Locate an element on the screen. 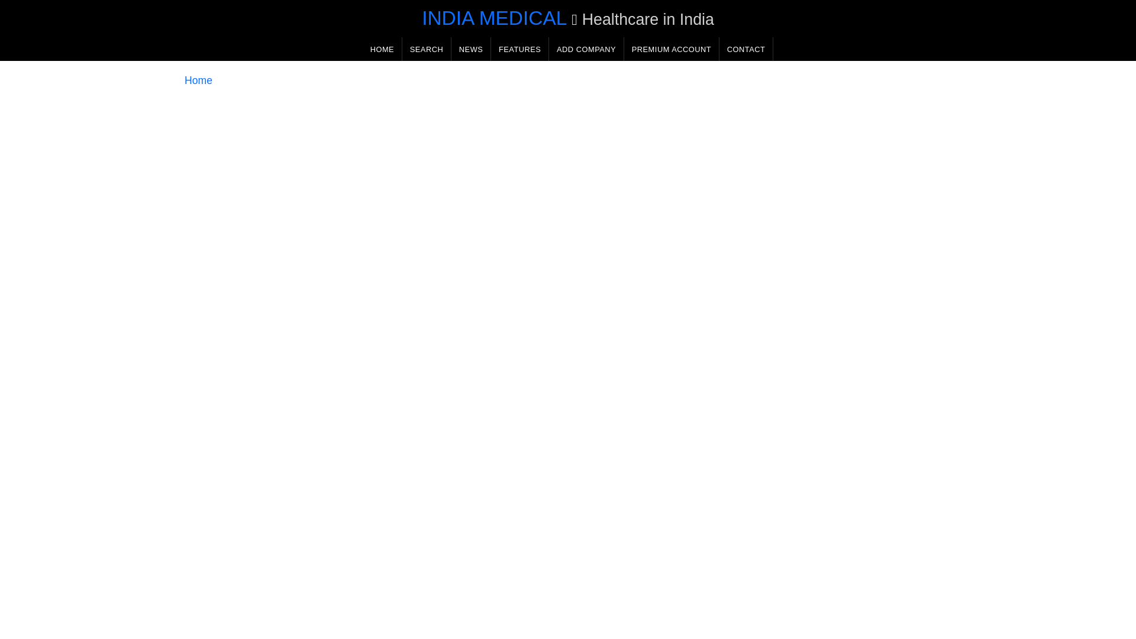  CONTACT is located at coordinates (745, 49).